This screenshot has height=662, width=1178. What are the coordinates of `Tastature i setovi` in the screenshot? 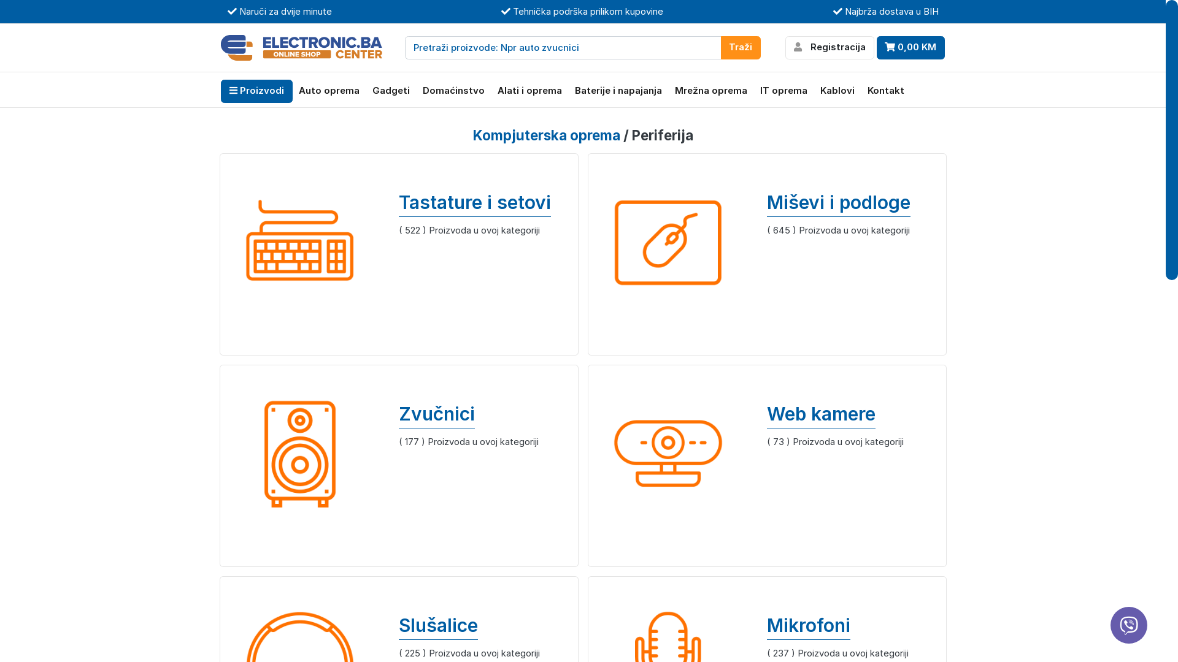 It's located at (483, 205).